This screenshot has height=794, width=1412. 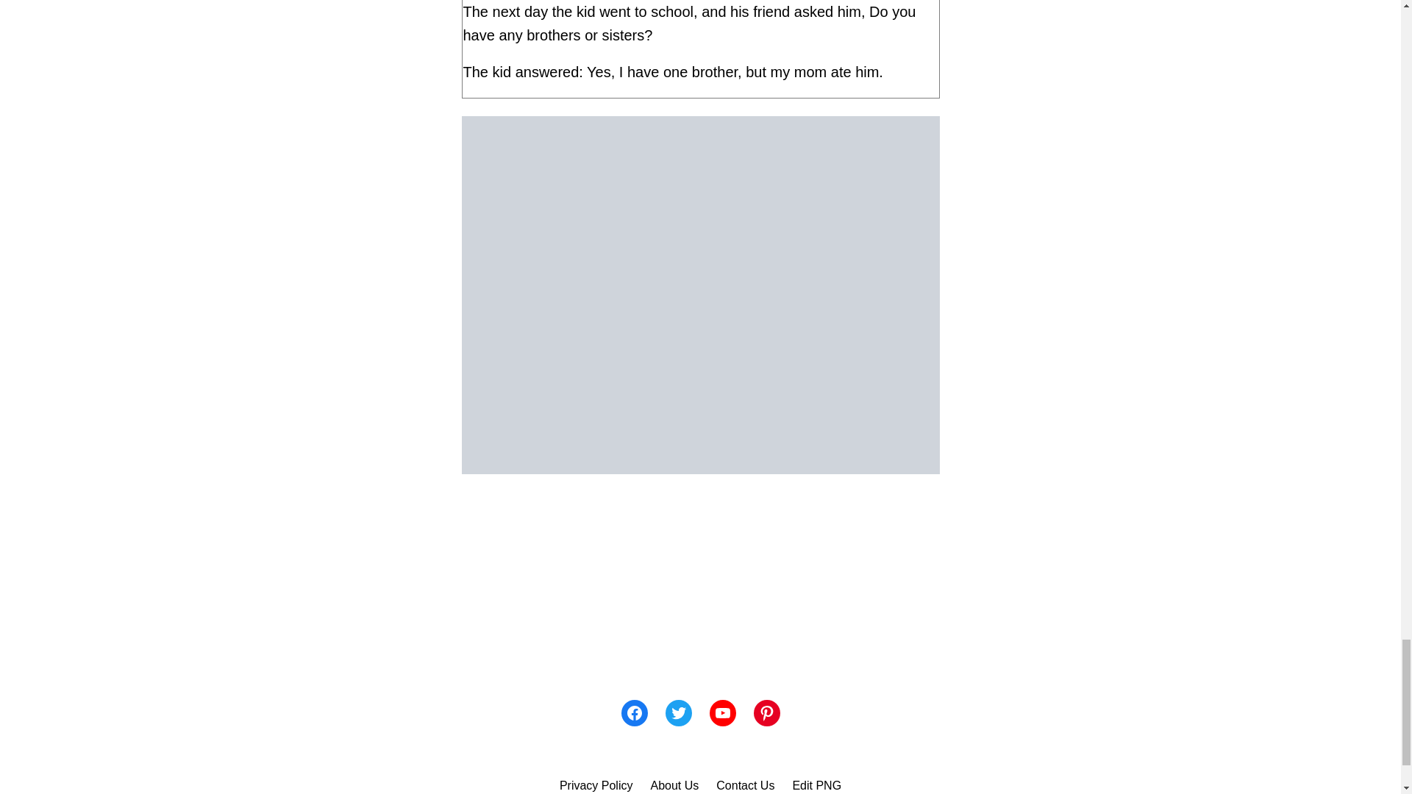 What do you see at coordinates (674, 785) in the screenshot?
I see `About Us` at bounding box center [674, 785].